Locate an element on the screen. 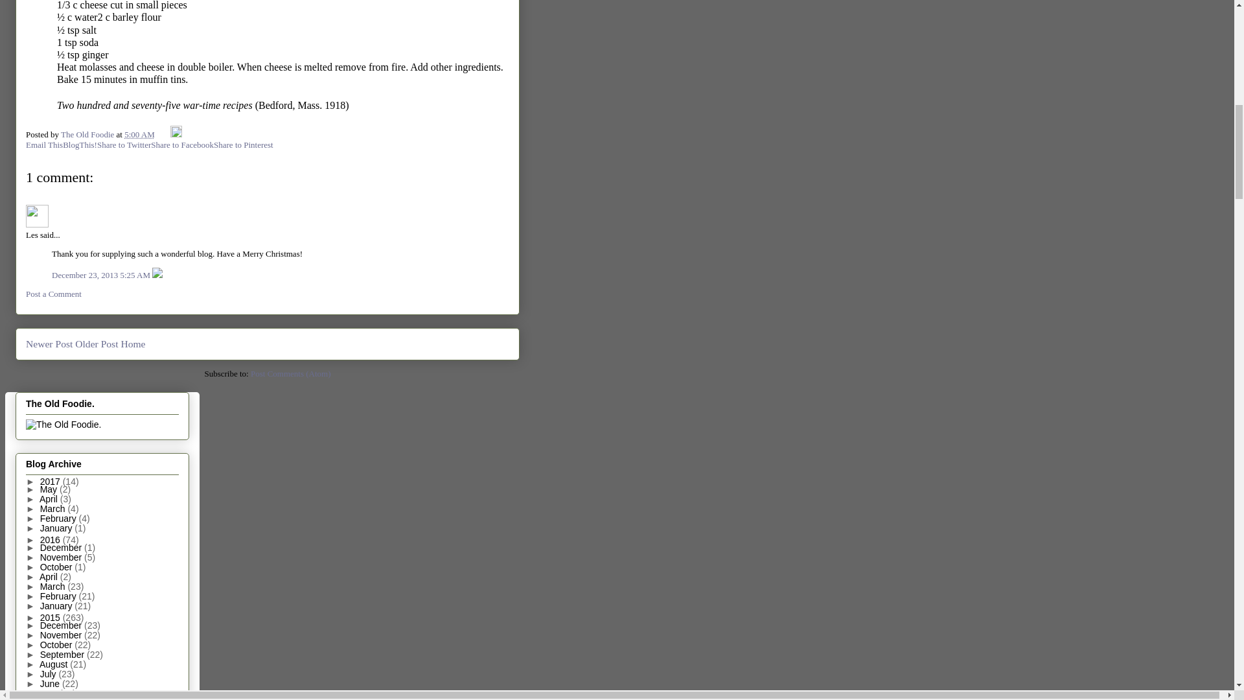 This screenshot has width=1244, height=700. Newer Post is located at coordinates (49, 344).